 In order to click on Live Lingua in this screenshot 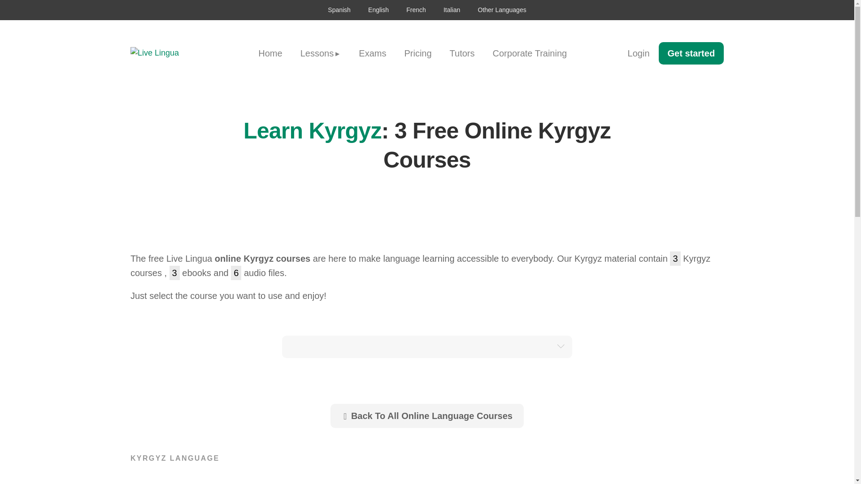, I will do `click(169, 53)`.